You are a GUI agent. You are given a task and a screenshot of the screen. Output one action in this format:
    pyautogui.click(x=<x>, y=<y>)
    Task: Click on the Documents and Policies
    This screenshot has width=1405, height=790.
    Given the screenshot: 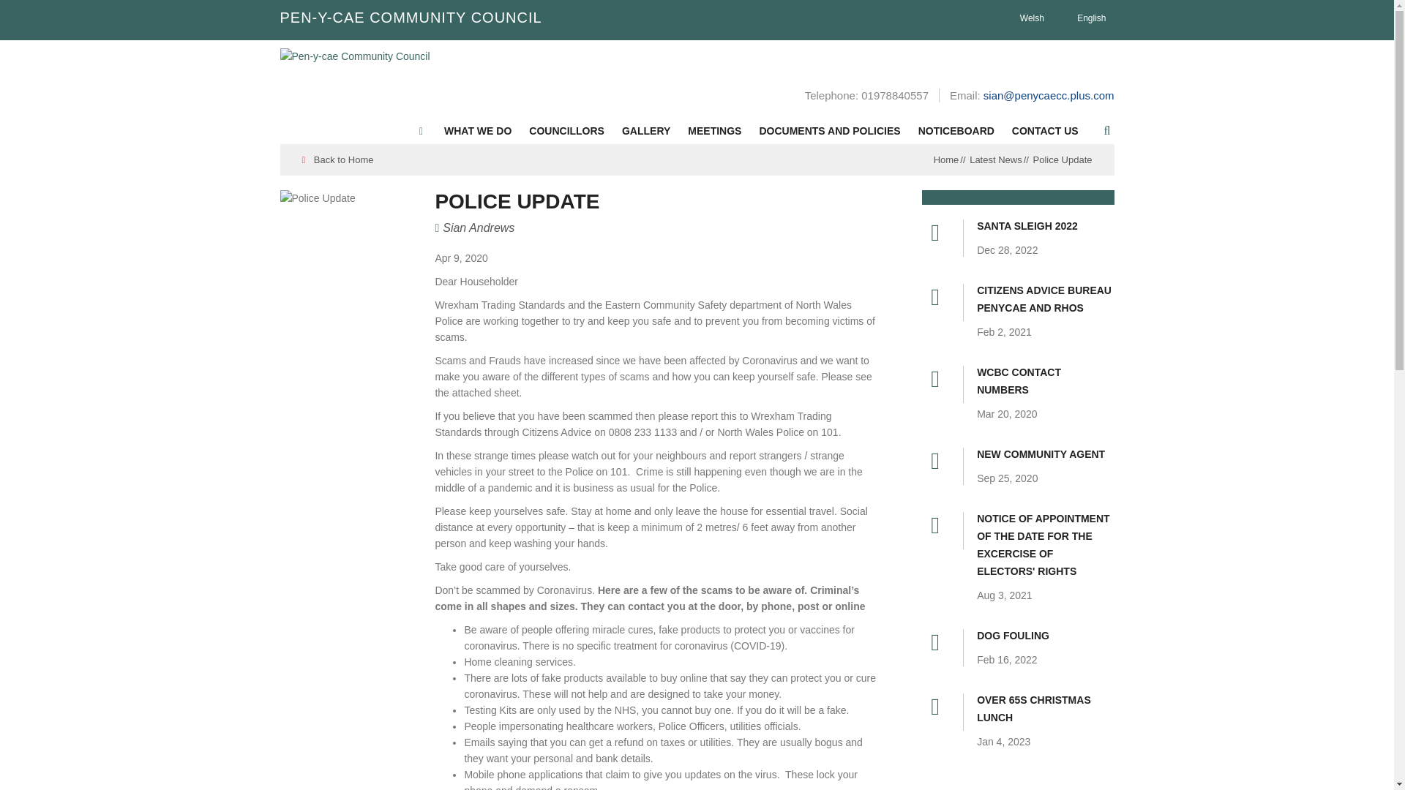 What is the action you would take?
    pyautogui.click(x=830, y=130)
    